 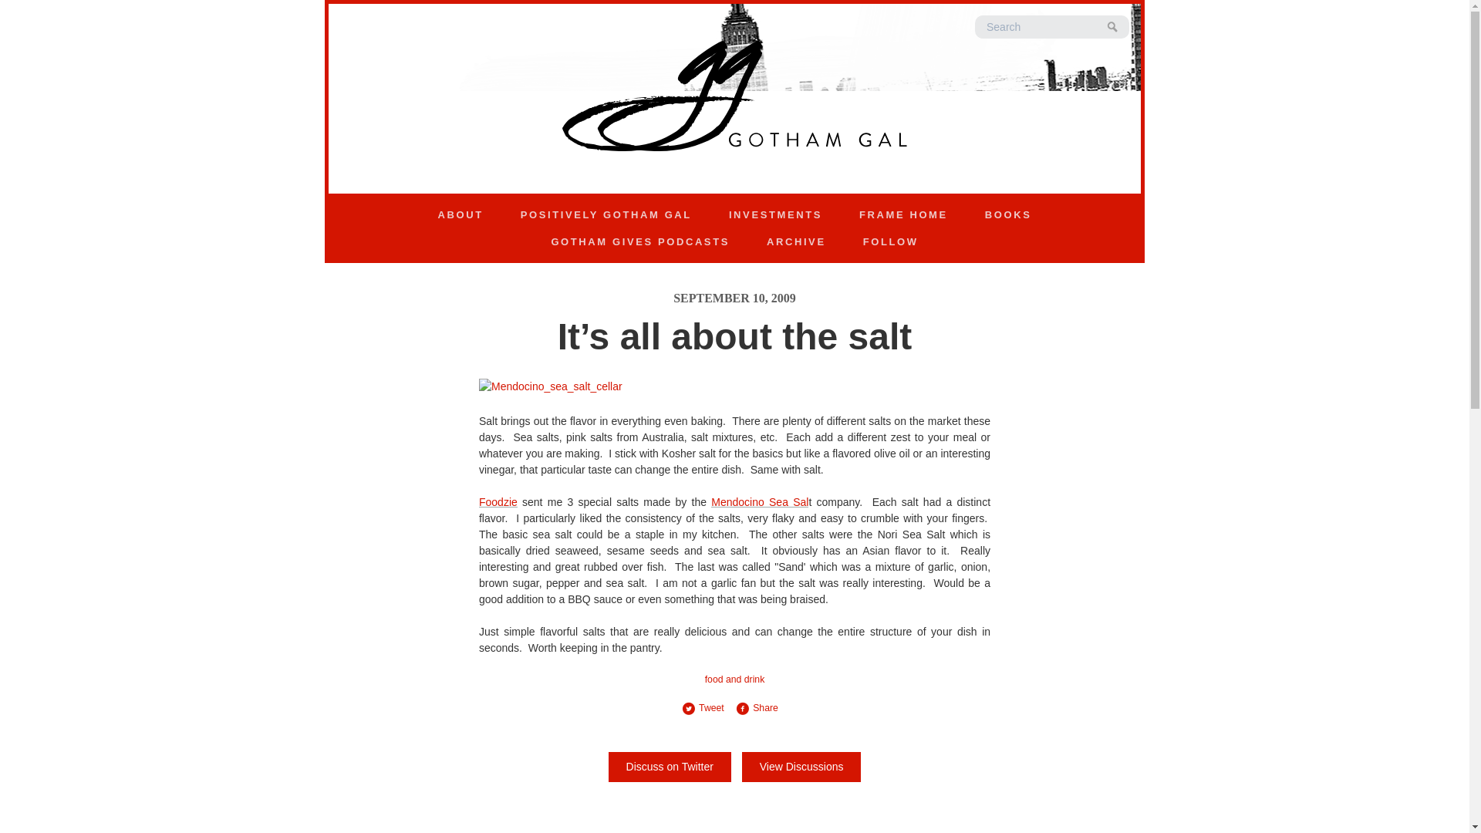 What do you see at coordinates (498, 501) in the screenshot?
I see `Foodzie` at bounding box center [498, 501].